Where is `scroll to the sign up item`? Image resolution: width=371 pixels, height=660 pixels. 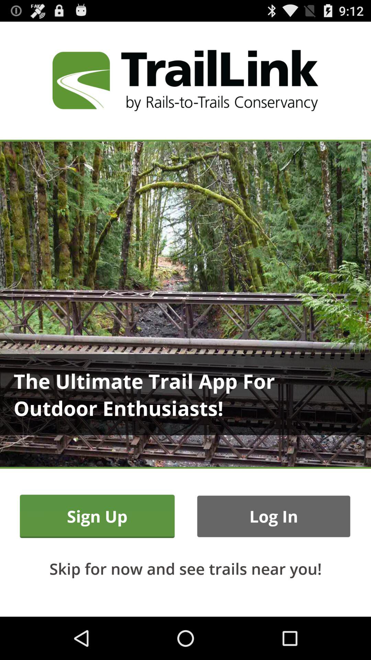
scroll to the sign up item is located at coordinates (97, 516).